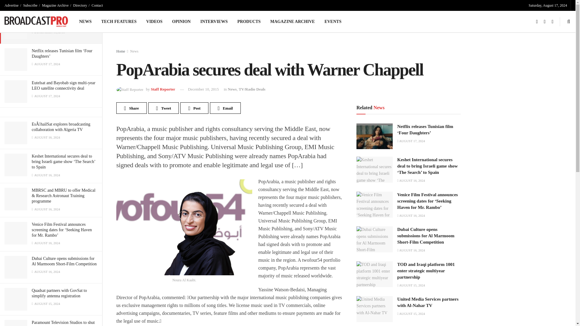 The height and width of the screenshot is (326, 580). Describe the element at coordinates (63, 21) in the screenshot. I see `PopArabia secures deal with Warner Chappell` at that location.